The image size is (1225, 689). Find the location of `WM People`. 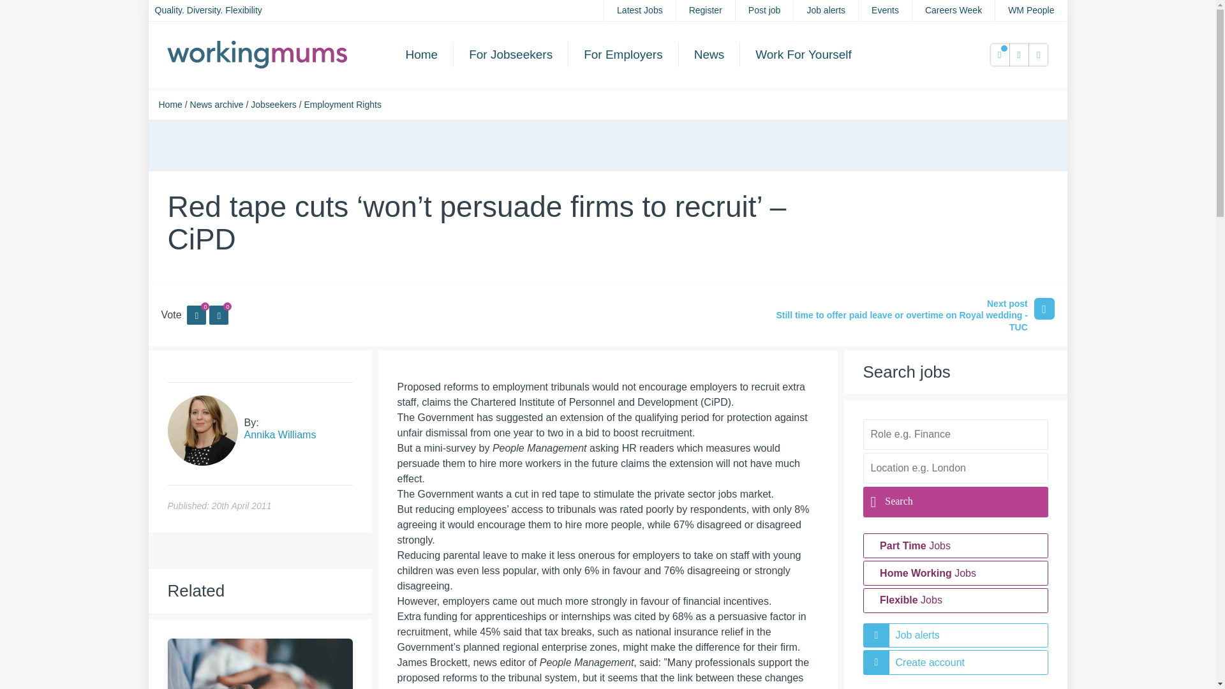

WM People is located at coordinates (1031, 10).